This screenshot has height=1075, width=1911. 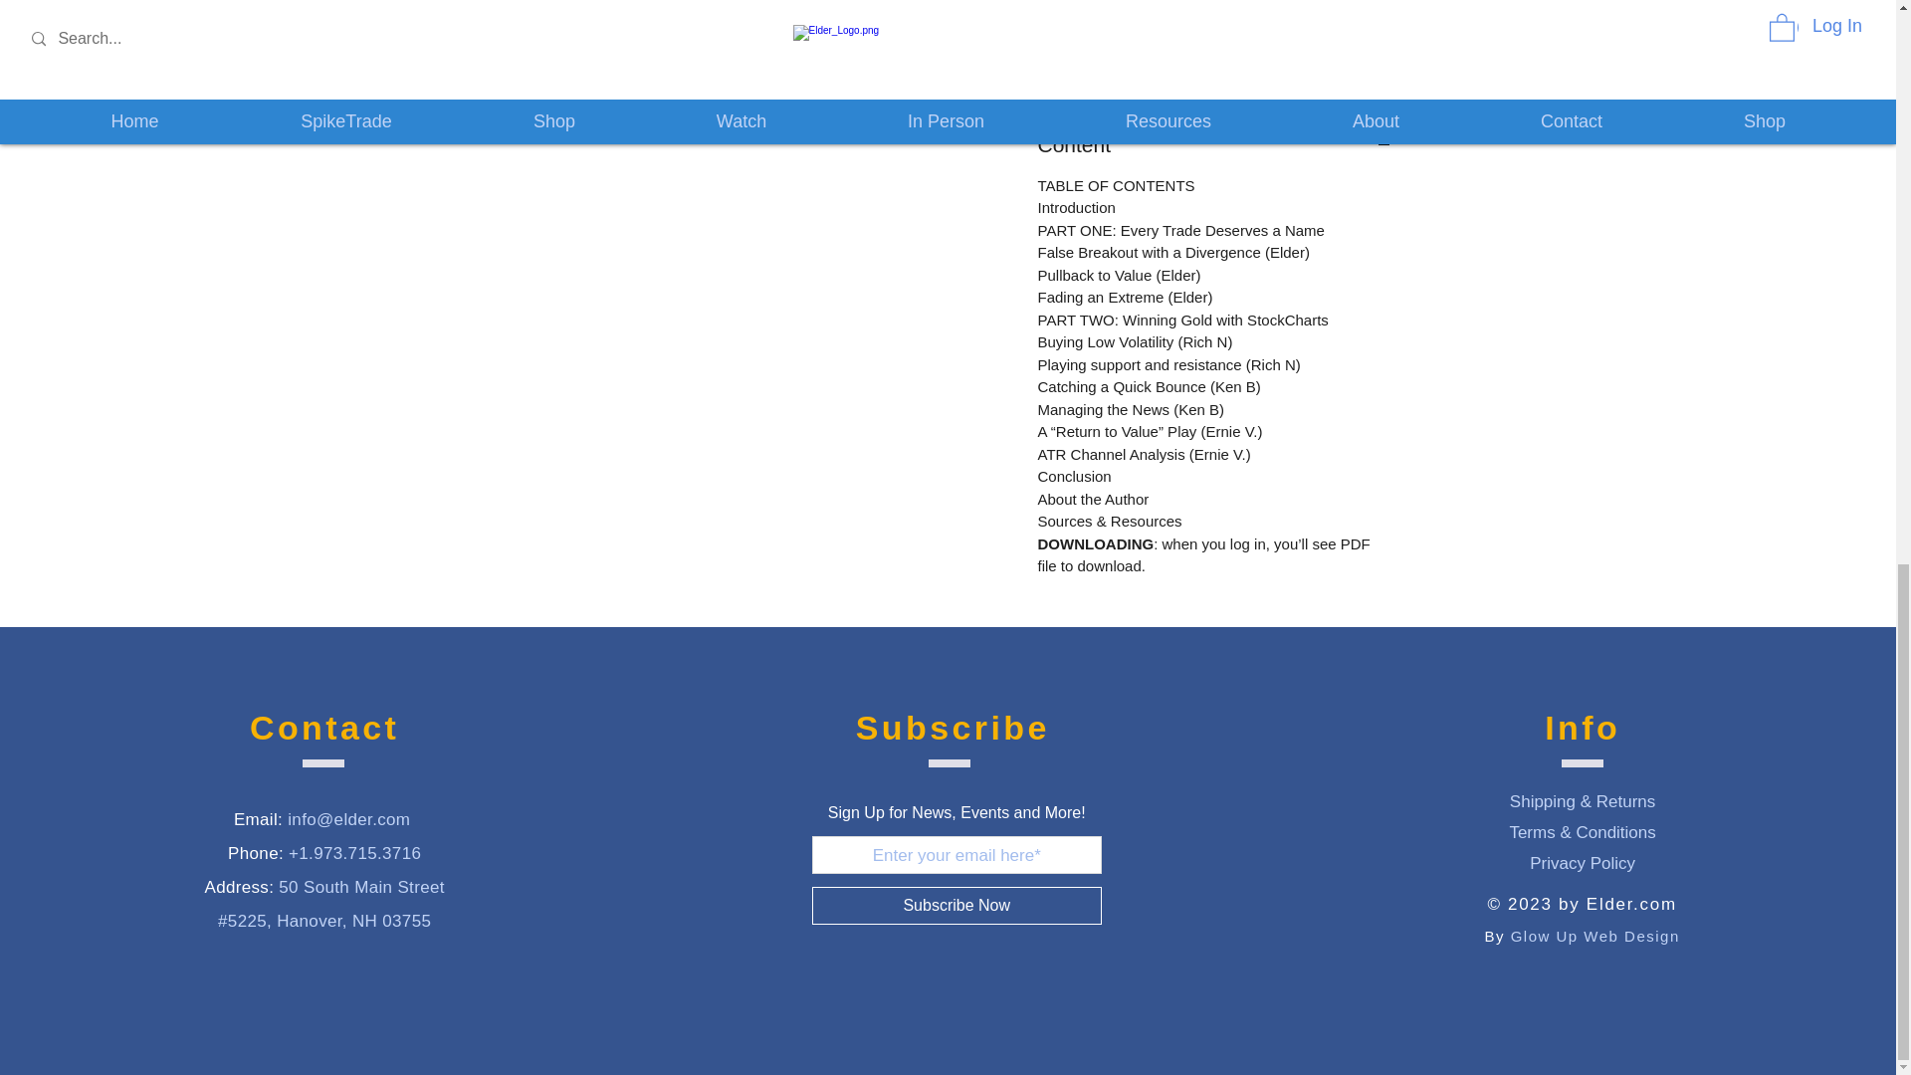 What do you see at coordinates (957, 906) in the screenshot?
I see `Subscribe Now` at bounding box center [957, 906].